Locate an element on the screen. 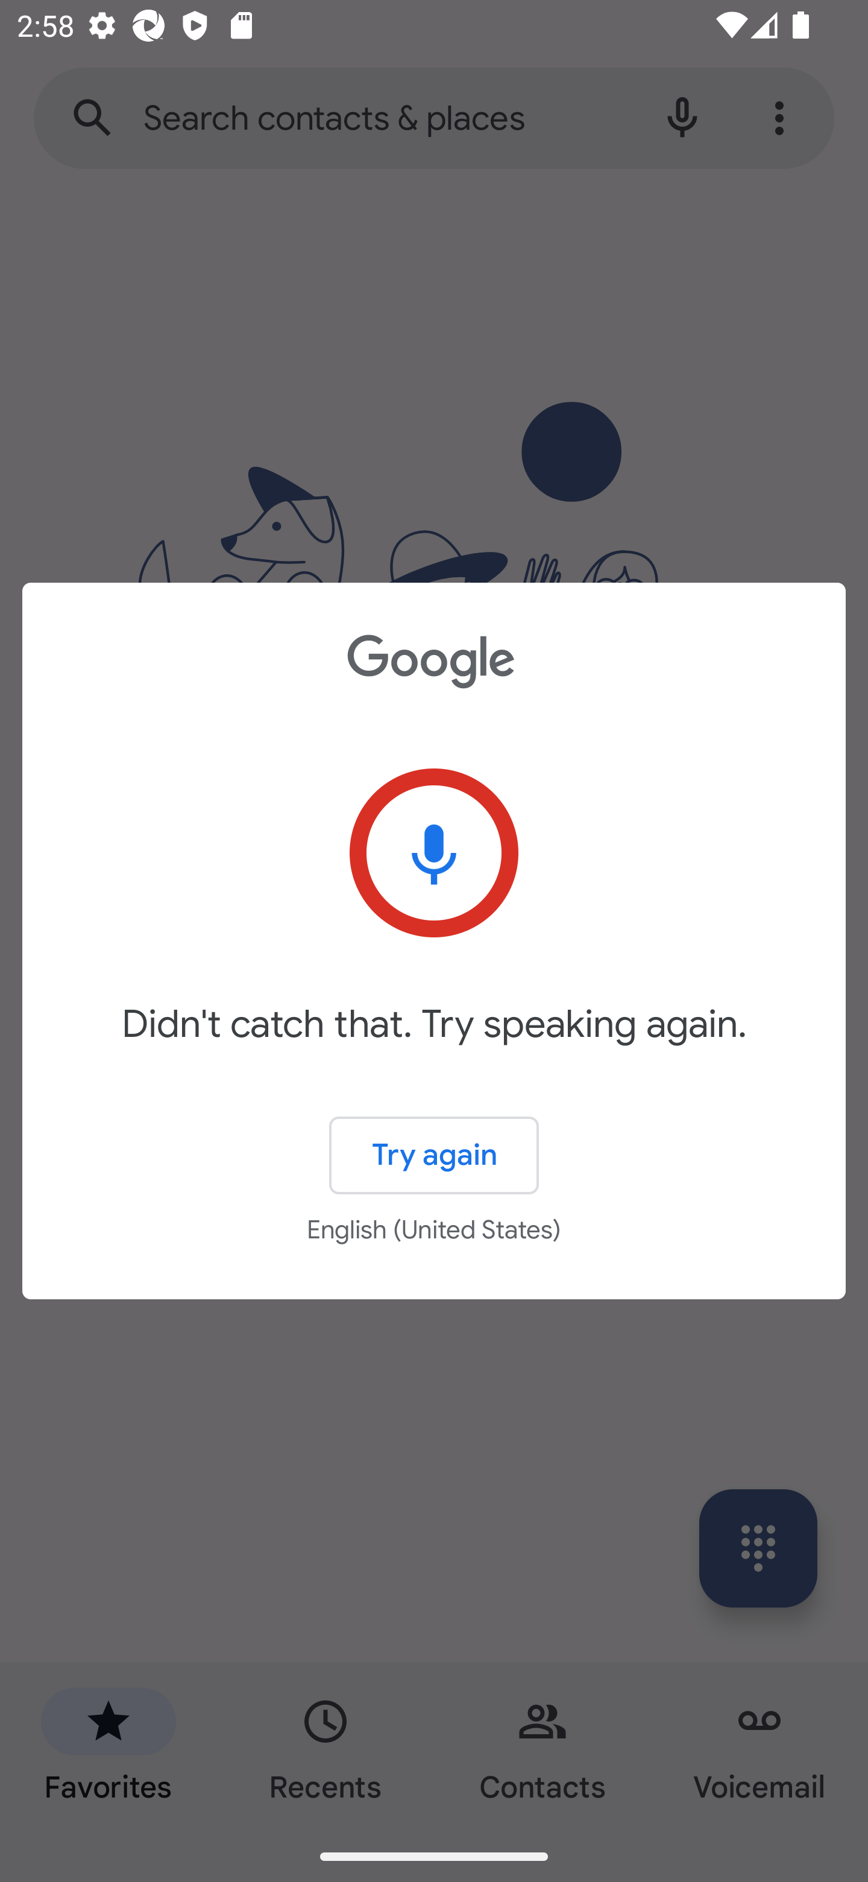 The image size is (868, 1882). Tap to try again is located at coordinates (434, 853).